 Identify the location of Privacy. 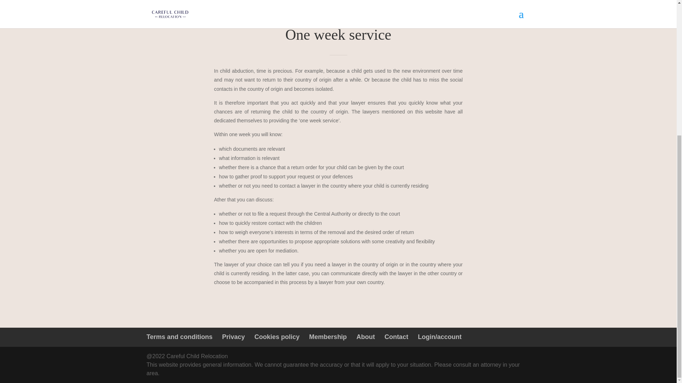
(233, 337).